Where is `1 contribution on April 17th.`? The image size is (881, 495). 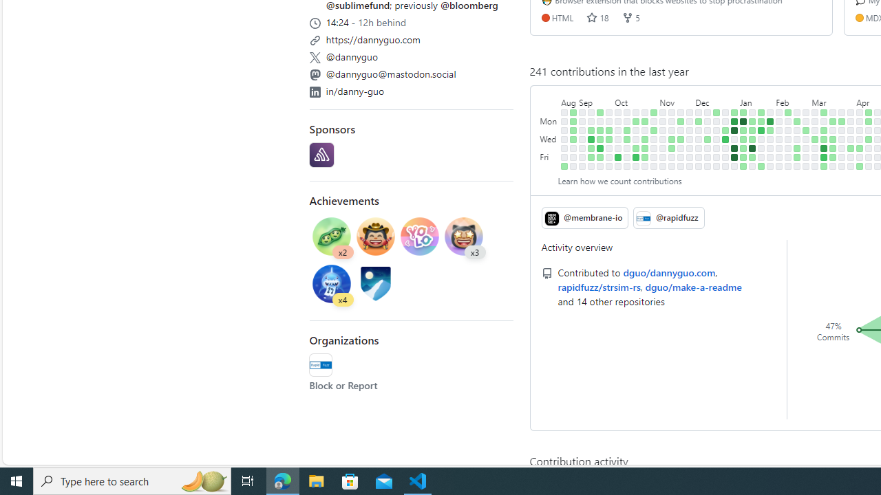
1 contribution on April 17th. is located at coordinates (869, 139).